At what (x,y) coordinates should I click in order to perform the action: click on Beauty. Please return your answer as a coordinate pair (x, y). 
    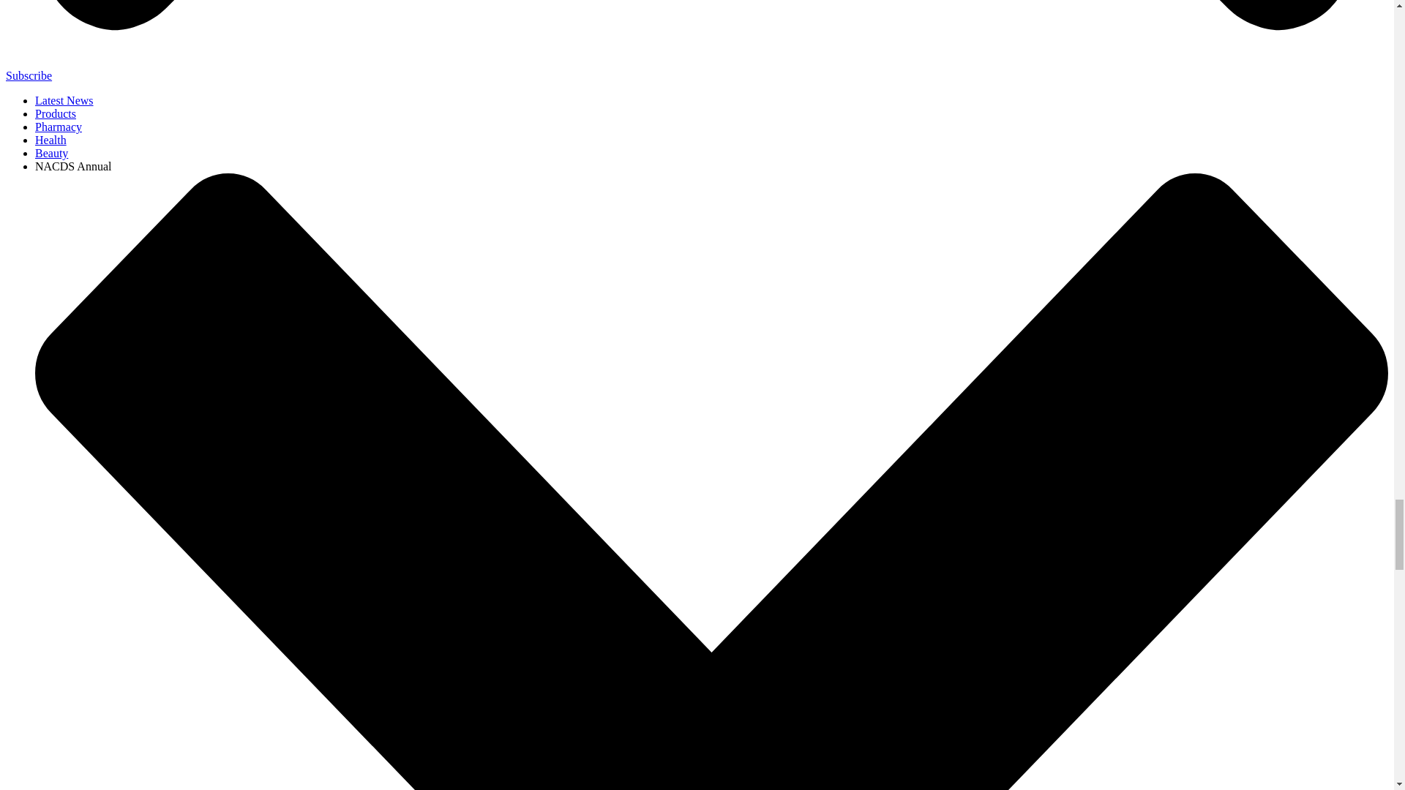
    Looking at the image, I should click on (51, 153).